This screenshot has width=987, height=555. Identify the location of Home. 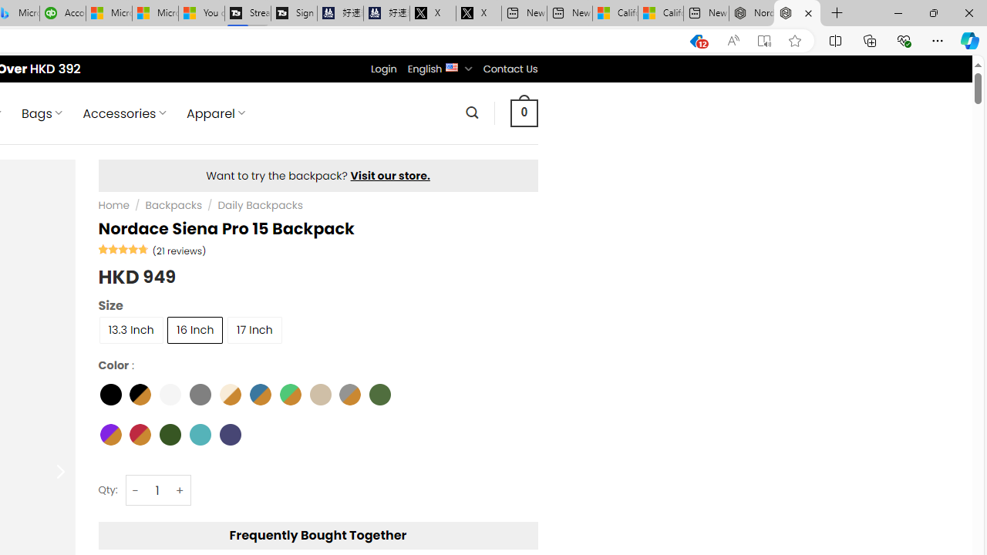
(113, 206).